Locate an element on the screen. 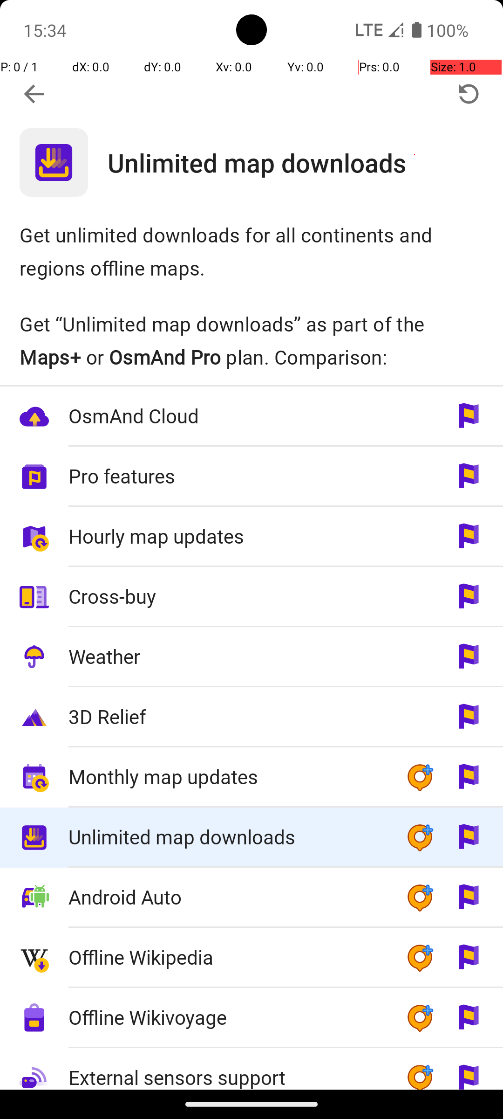 The height and width of the screenshot is (1119, 503). Offline Wikivoyage is located at coordinates (227, 1017).